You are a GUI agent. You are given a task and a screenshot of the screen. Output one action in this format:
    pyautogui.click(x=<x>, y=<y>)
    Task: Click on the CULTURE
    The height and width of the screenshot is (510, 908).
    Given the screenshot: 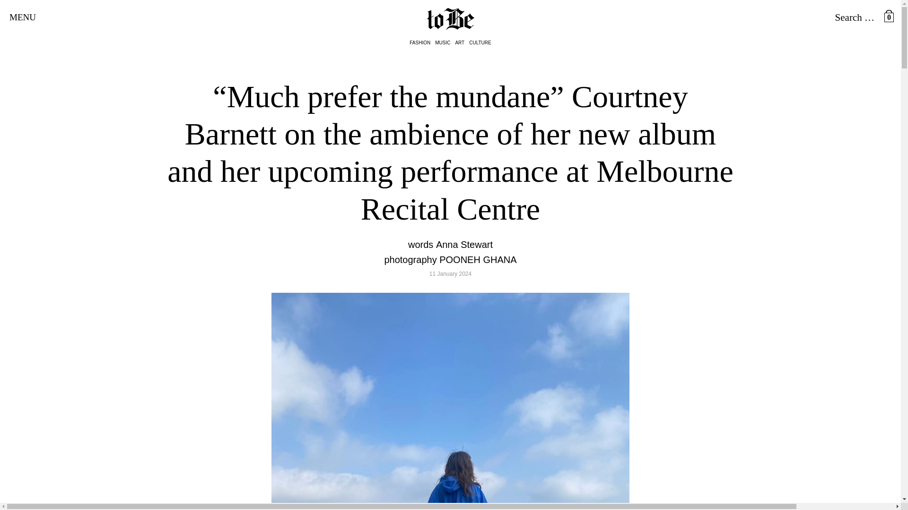 What is the action you would take?
    pyautogui.click(x=480, y=43)
    